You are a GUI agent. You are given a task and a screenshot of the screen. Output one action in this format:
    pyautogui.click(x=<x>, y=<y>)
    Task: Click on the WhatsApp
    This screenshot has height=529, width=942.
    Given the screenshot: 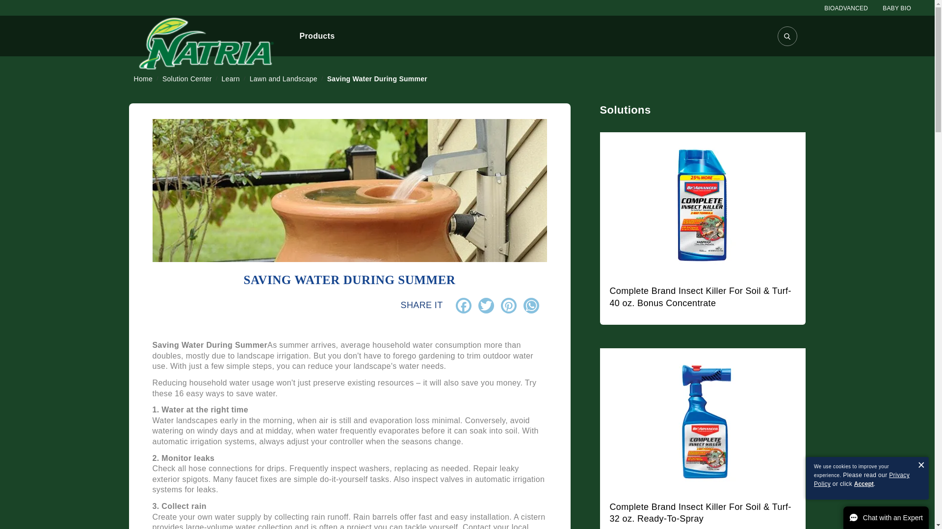 What is the action you would take?
    pyautogui.click(x=531, y=306)
    